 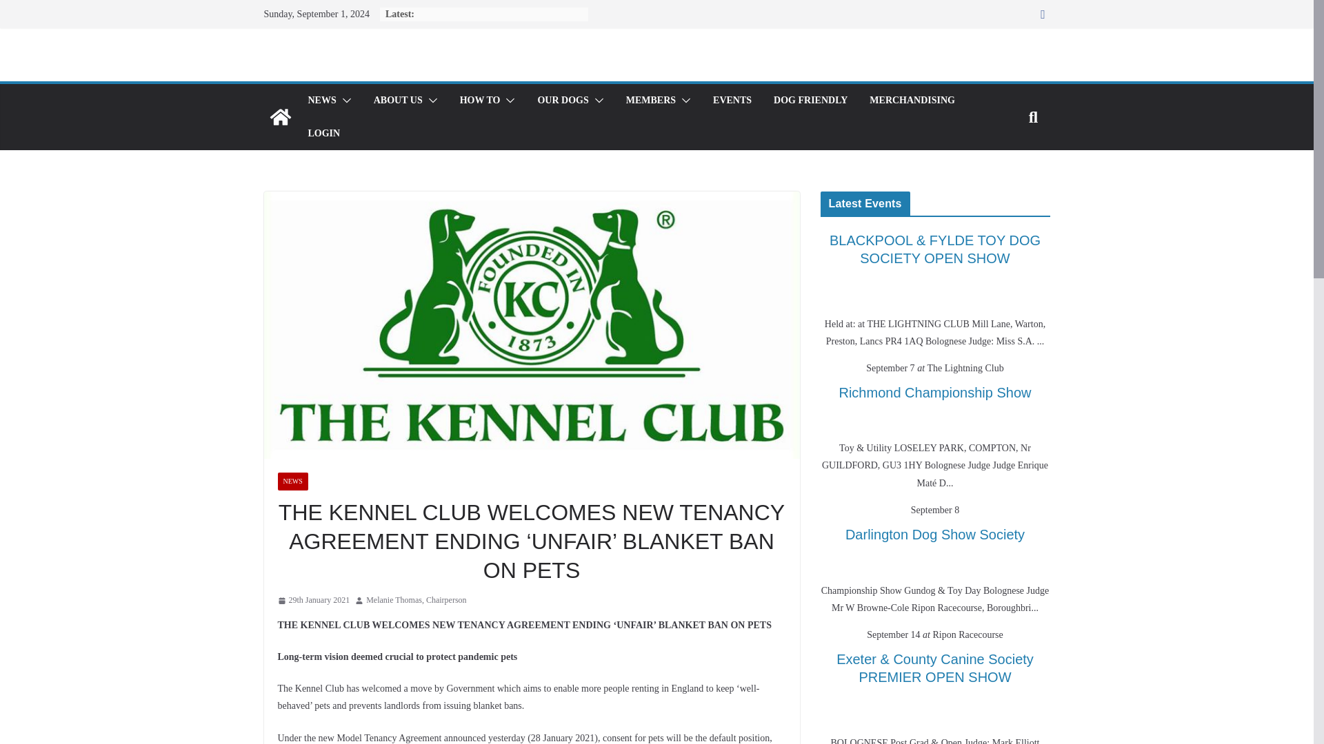 What do you see at coordinates (651, 100) in the screenshot?
I see `MEMBERS` at bounding box center [651, 100].